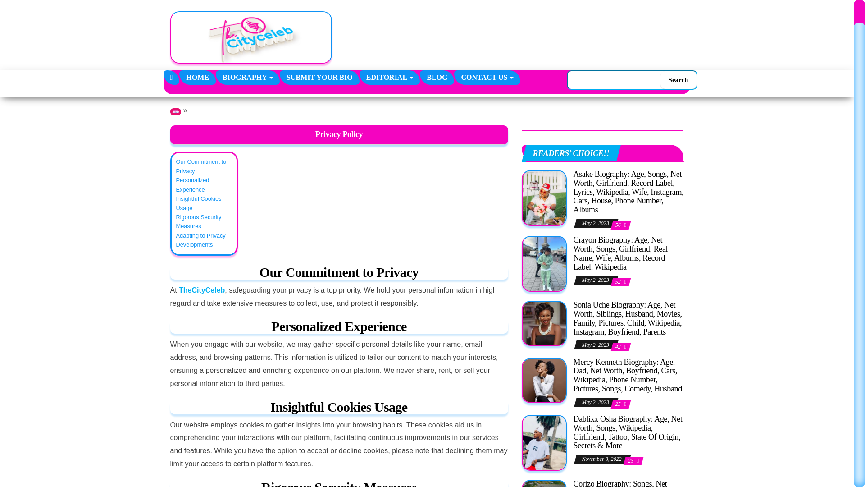 The width and height of the screenshot is (865, 487). What do you see at coordinates (247, 77) in the screenshot?
I see `Biography` at bounding box center [247, 77].